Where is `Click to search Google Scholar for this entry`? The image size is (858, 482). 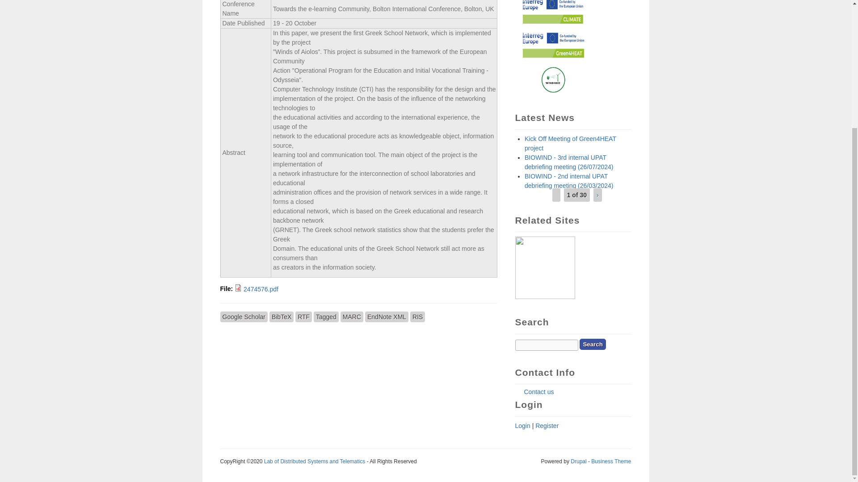 Click to search Google Scholar for this entry is located at coordinates (244, 317).